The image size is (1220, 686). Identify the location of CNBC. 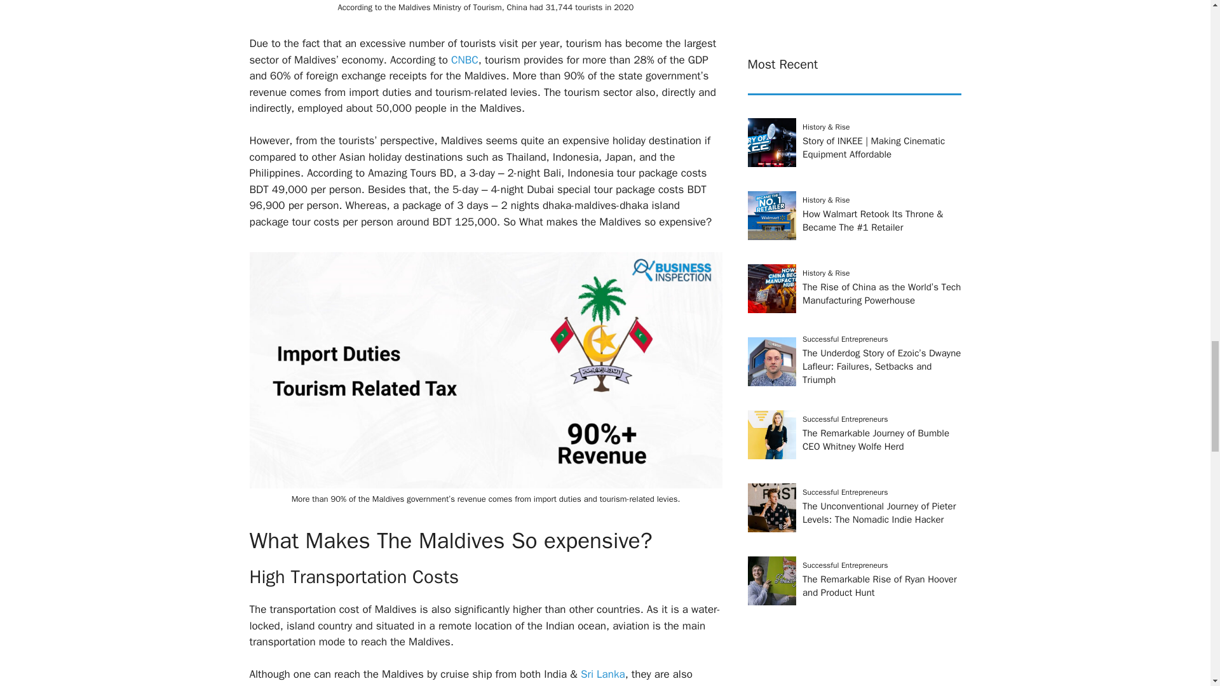
(464, 60).